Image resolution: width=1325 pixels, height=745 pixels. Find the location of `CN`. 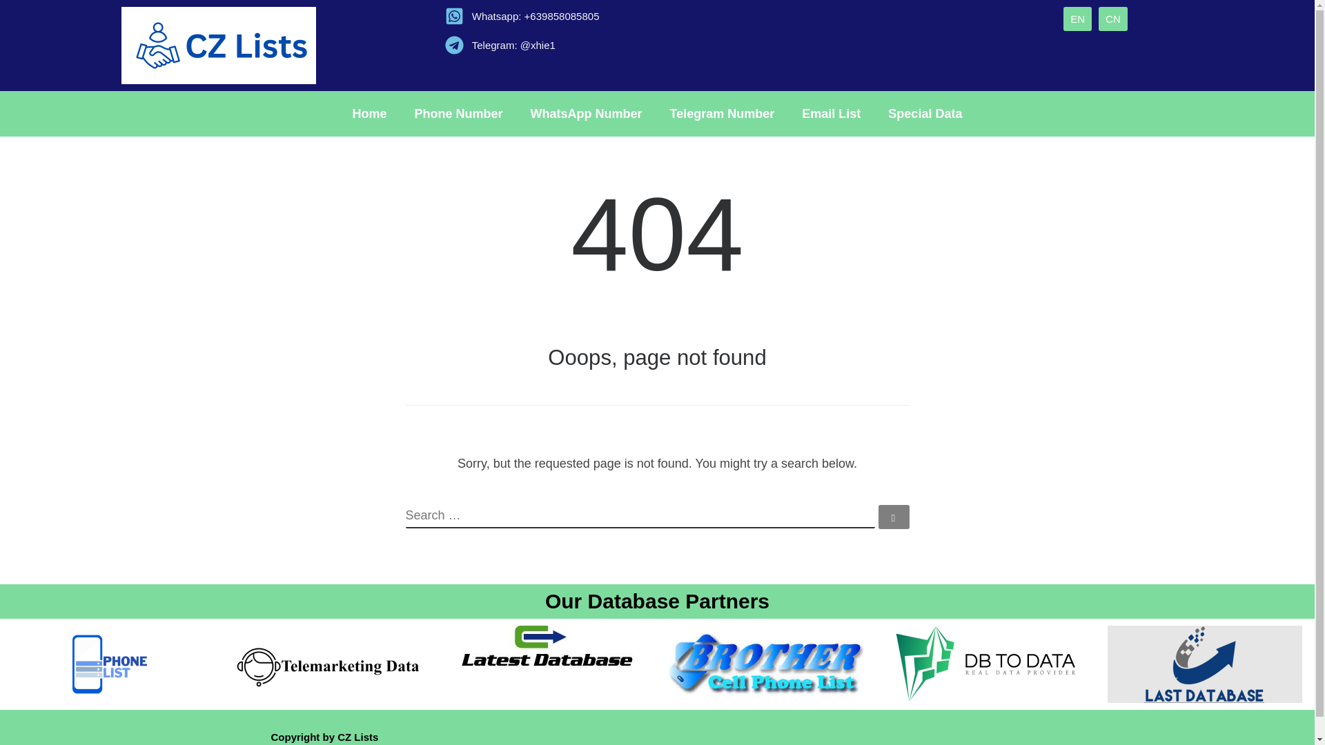

CN is located at coordinates (1112, 19).